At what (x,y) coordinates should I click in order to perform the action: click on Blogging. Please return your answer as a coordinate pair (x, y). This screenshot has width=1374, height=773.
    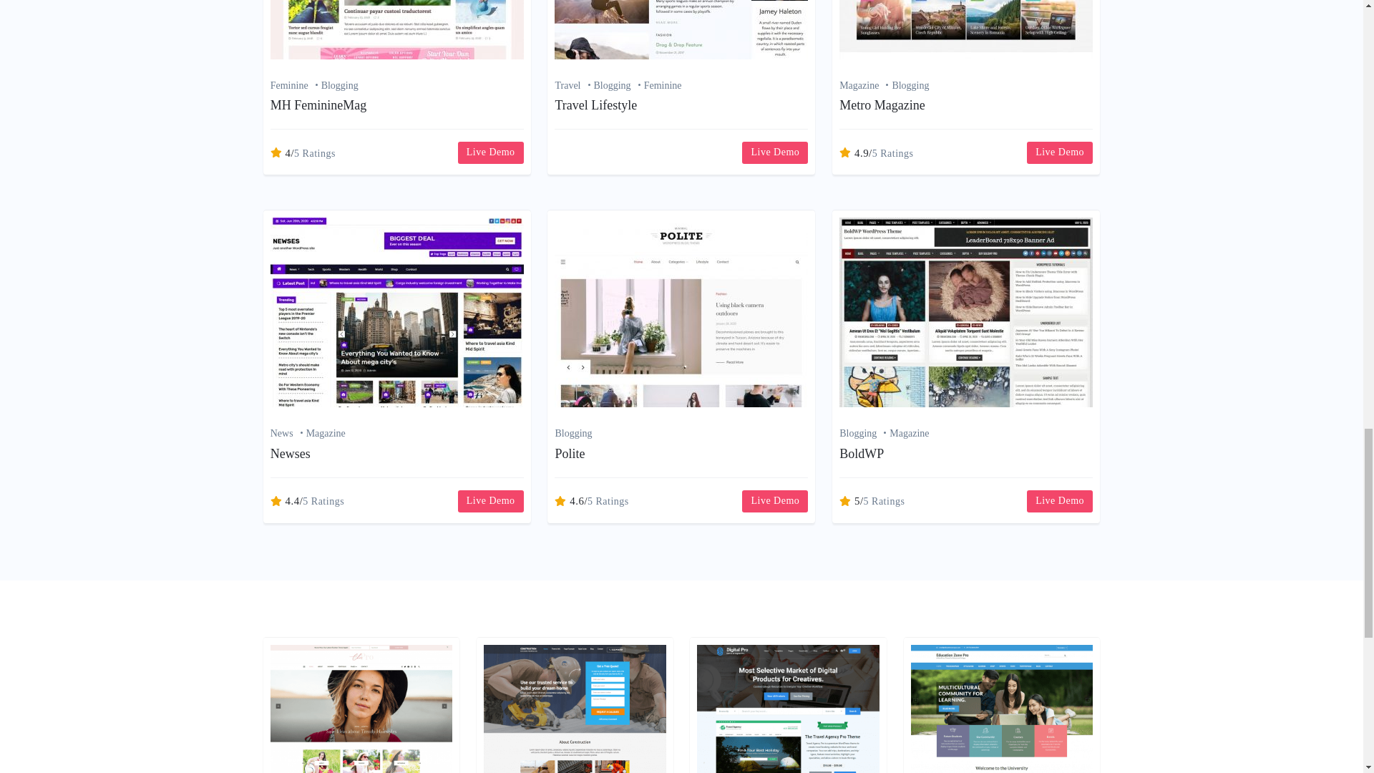
    Looking at the image, I should click on (618, 86).